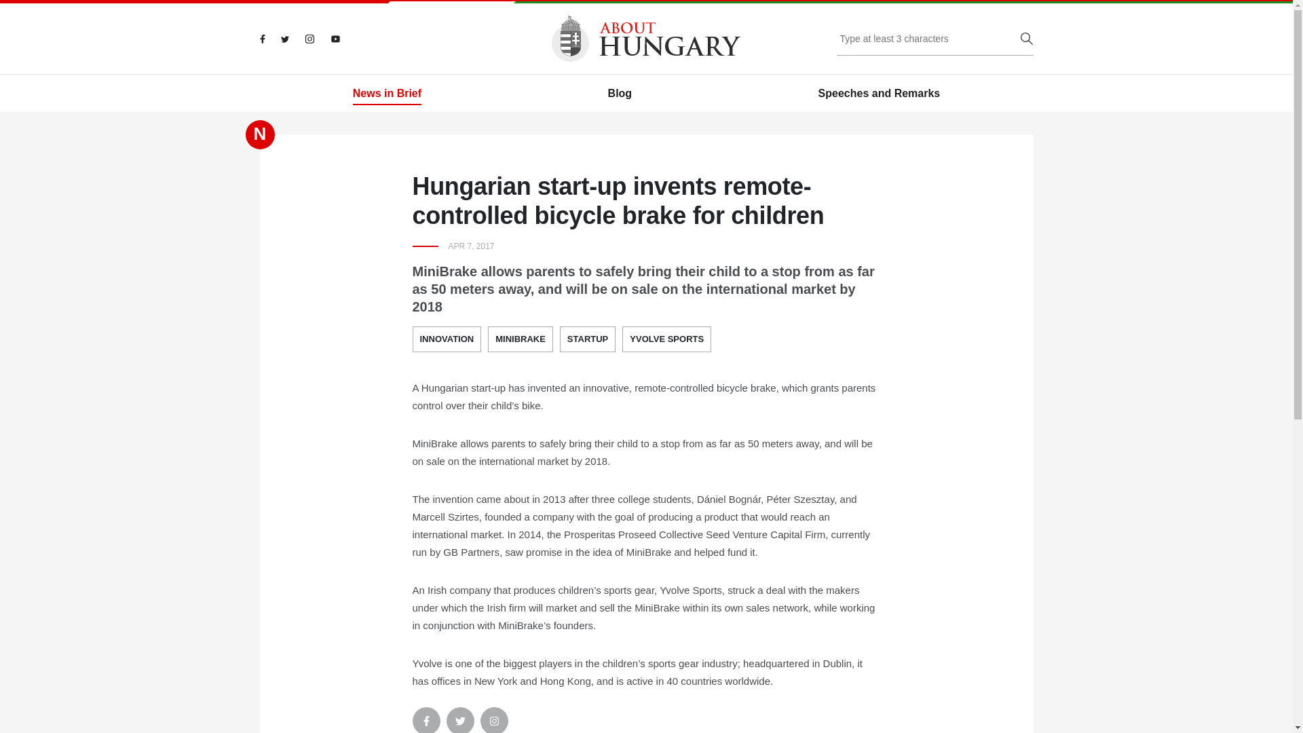 The image size is (1303, 733). What do you see at coordinates (588, 339) in the screenshot?
I see `STARTUP` at bounding box center [588, 339].